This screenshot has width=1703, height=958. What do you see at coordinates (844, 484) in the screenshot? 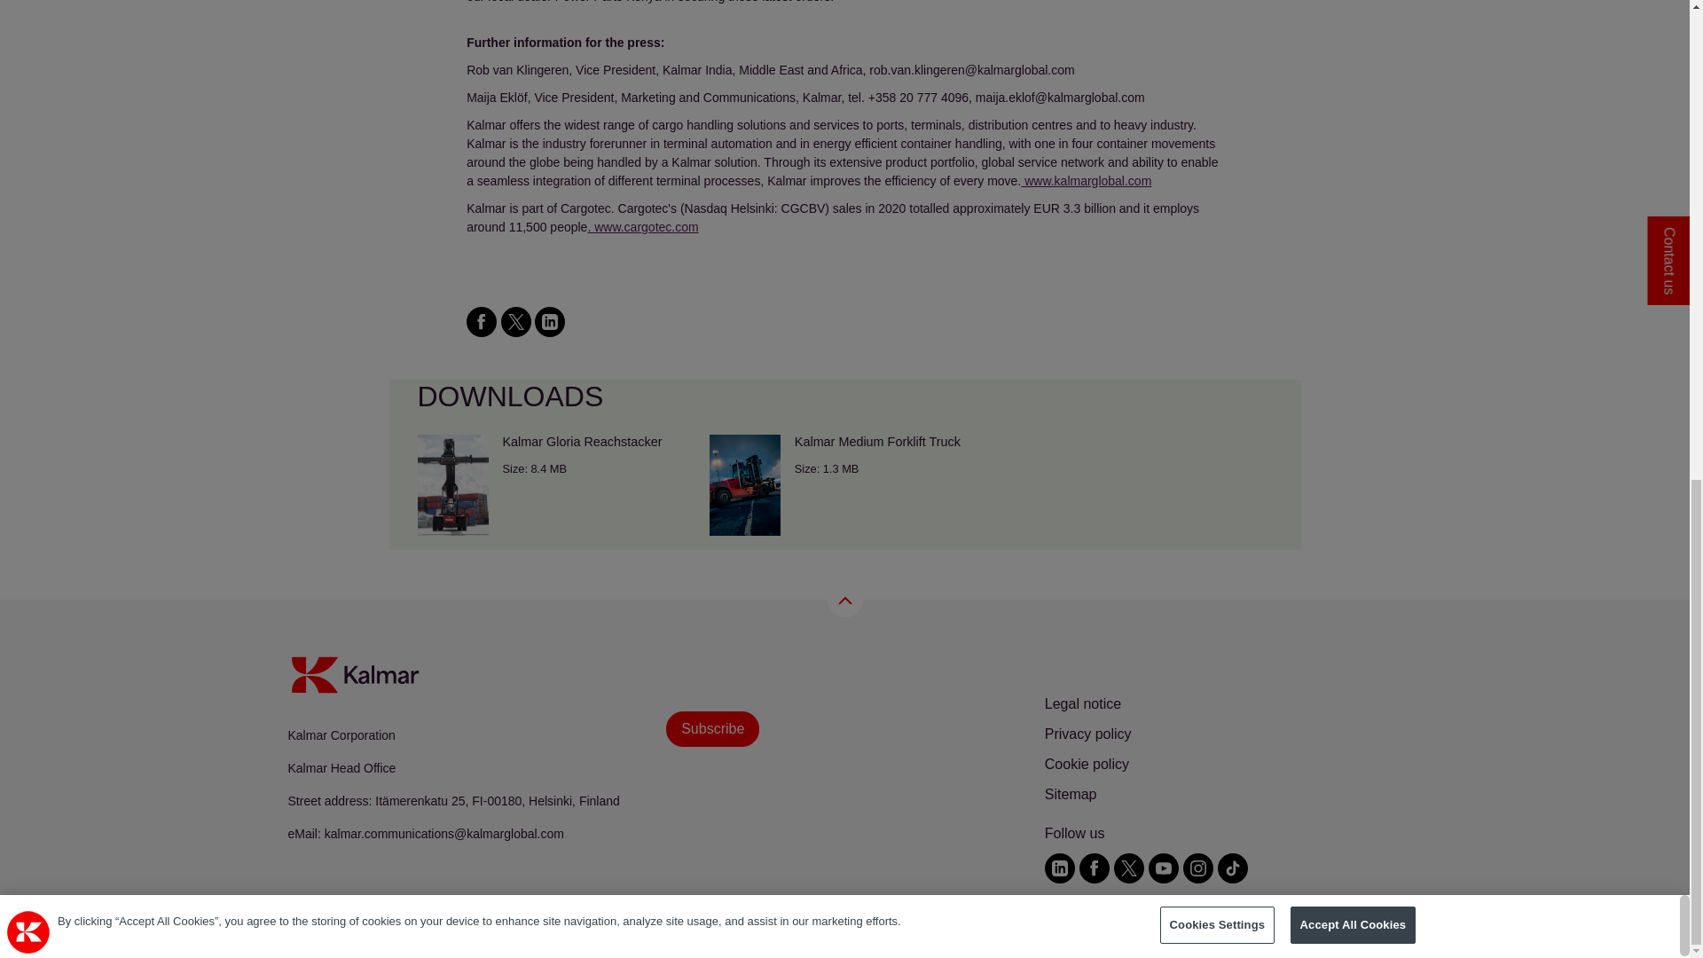
I see `Kalmar Medium Forklift Truck` at bounding box center [844, 484].